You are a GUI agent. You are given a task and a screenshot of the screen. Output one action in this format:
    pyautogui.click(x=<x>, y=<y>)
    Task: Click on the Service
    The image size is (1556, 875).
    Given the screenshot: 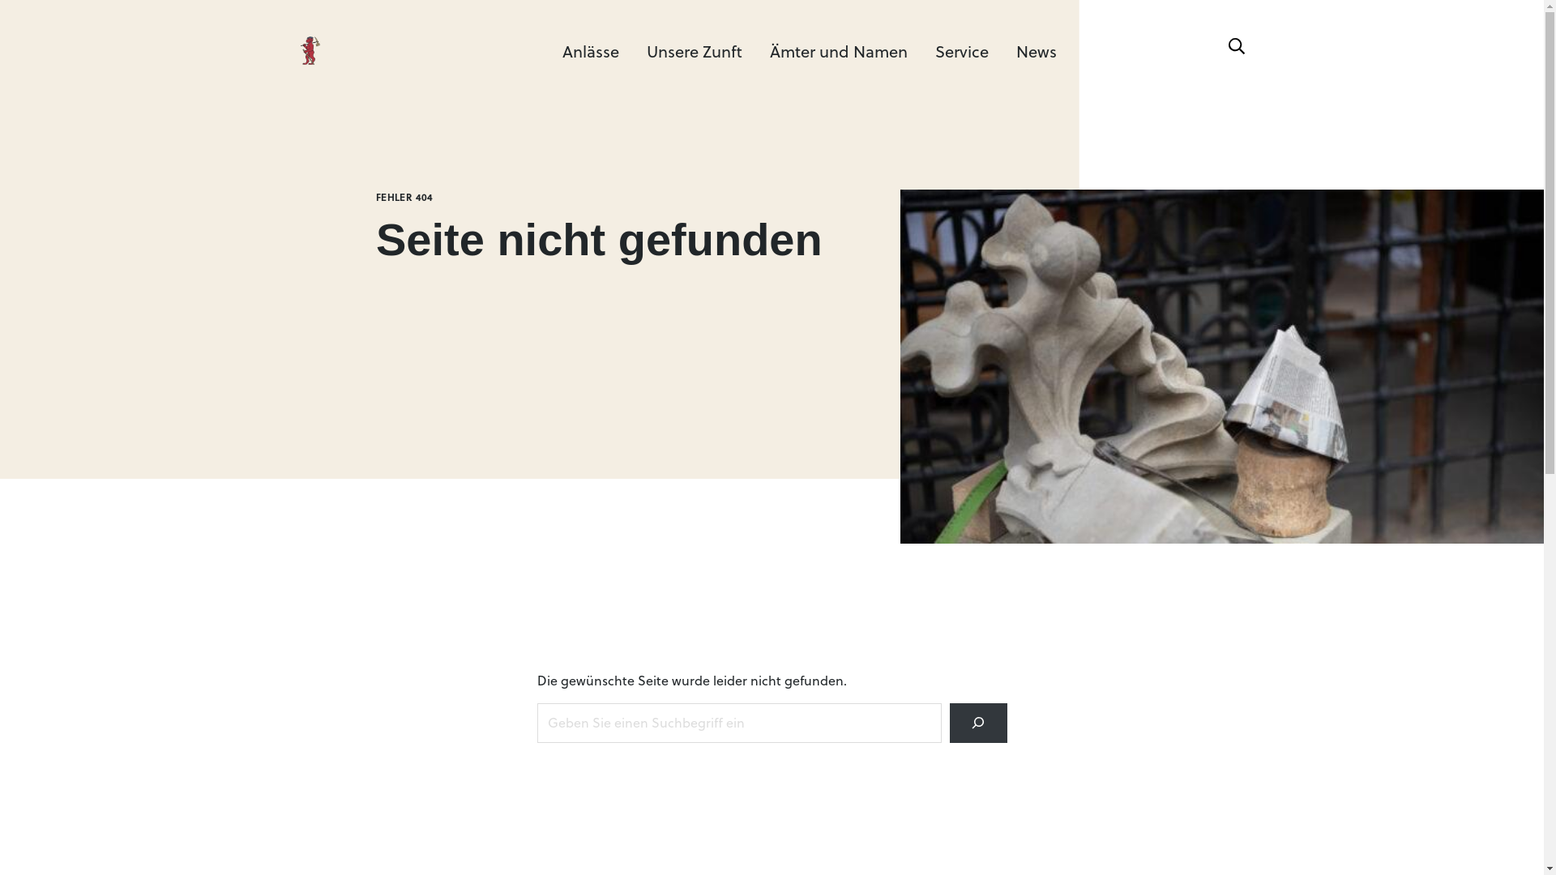 What is the action you would take?
    pyautogui.click(x=962, y=50)
    